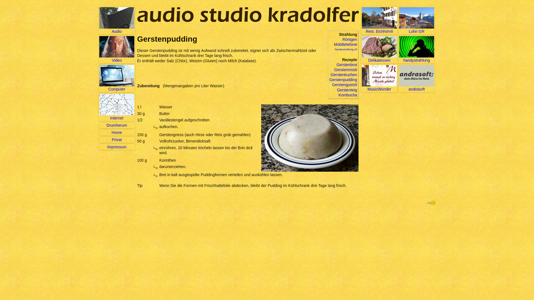 This screenshot has width=534, height=300. What do you see at coordinates (345, 47) in the screenshot?
I see `Mobiltelefone
handystrahlung.ch` at bounding box center [345, 47].